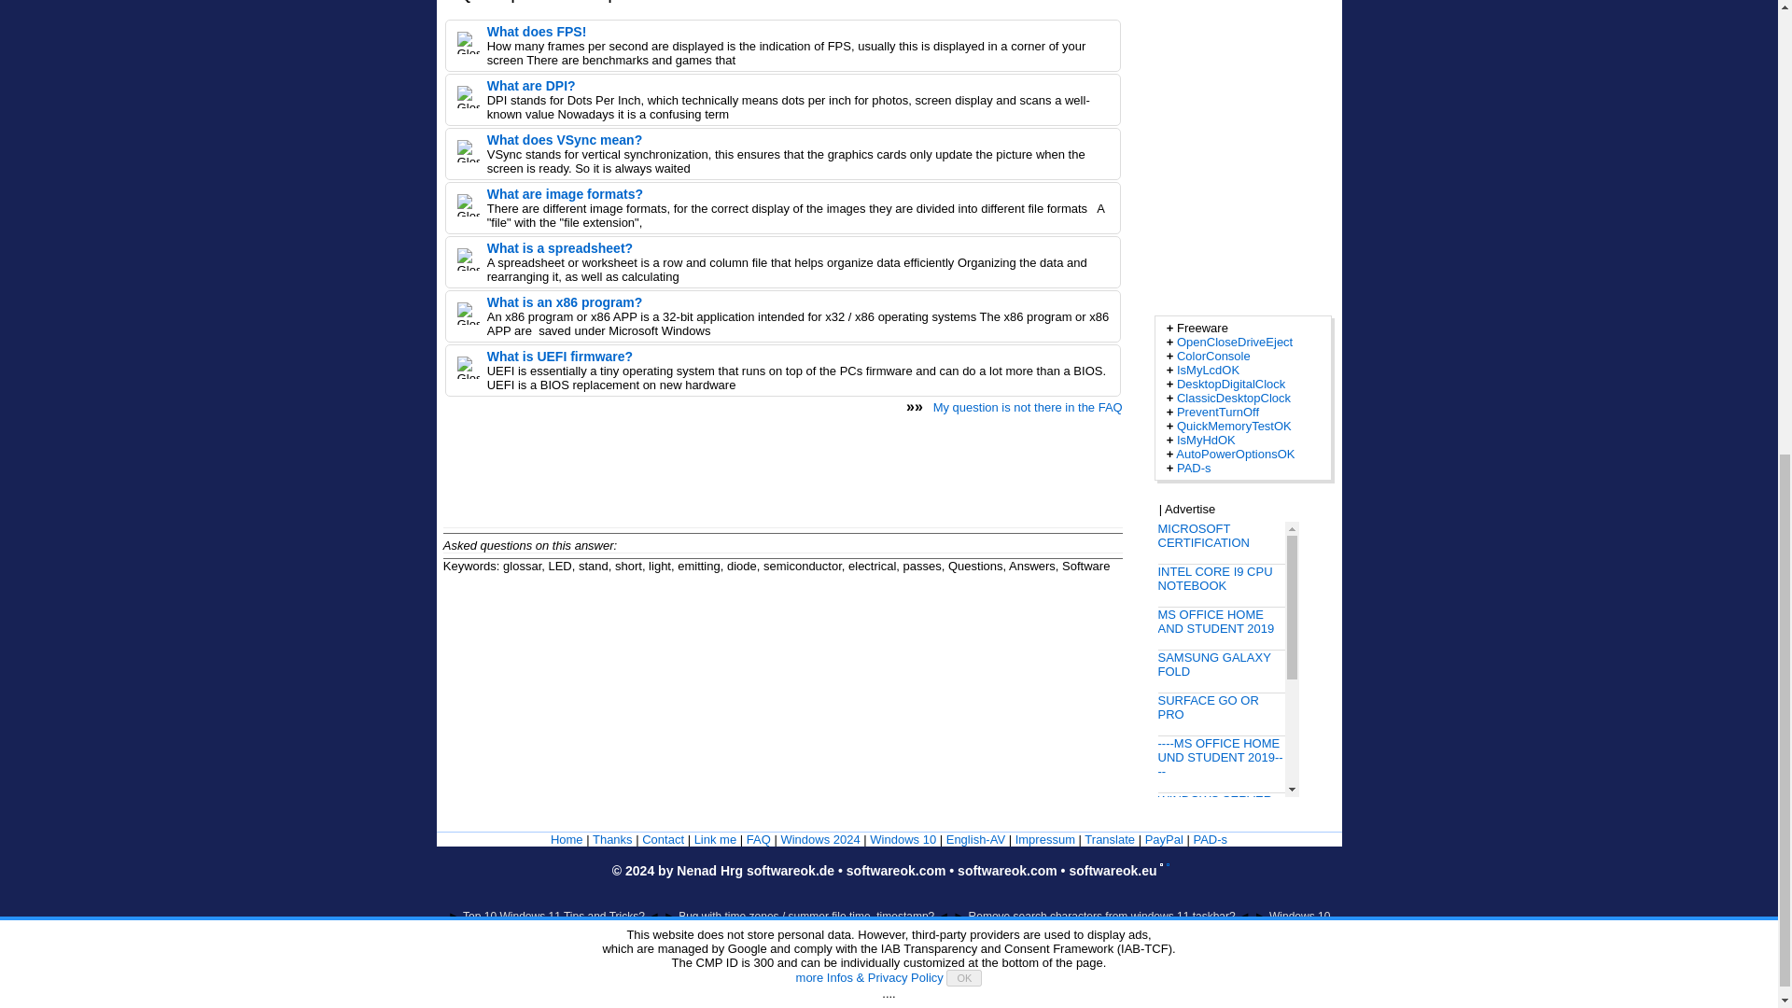 This screenshot has height=1008, width=1792. I want to click on What does FPS!, so click(538, 32).